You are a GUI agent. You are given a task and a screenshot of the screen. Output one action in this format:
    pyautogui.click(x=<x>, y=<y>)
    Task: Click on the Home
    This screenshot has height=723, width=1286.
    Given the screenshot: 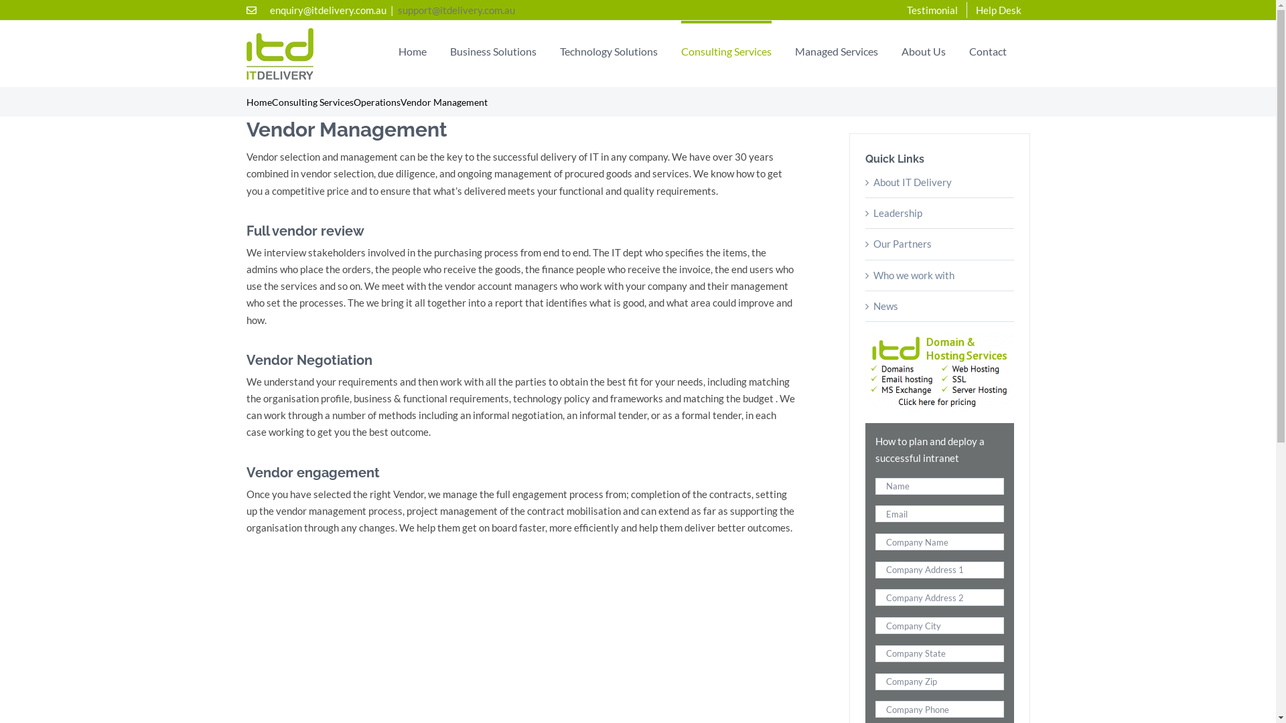 What is the action you would take?
    pyautogui.click(x=259, y=102)
    